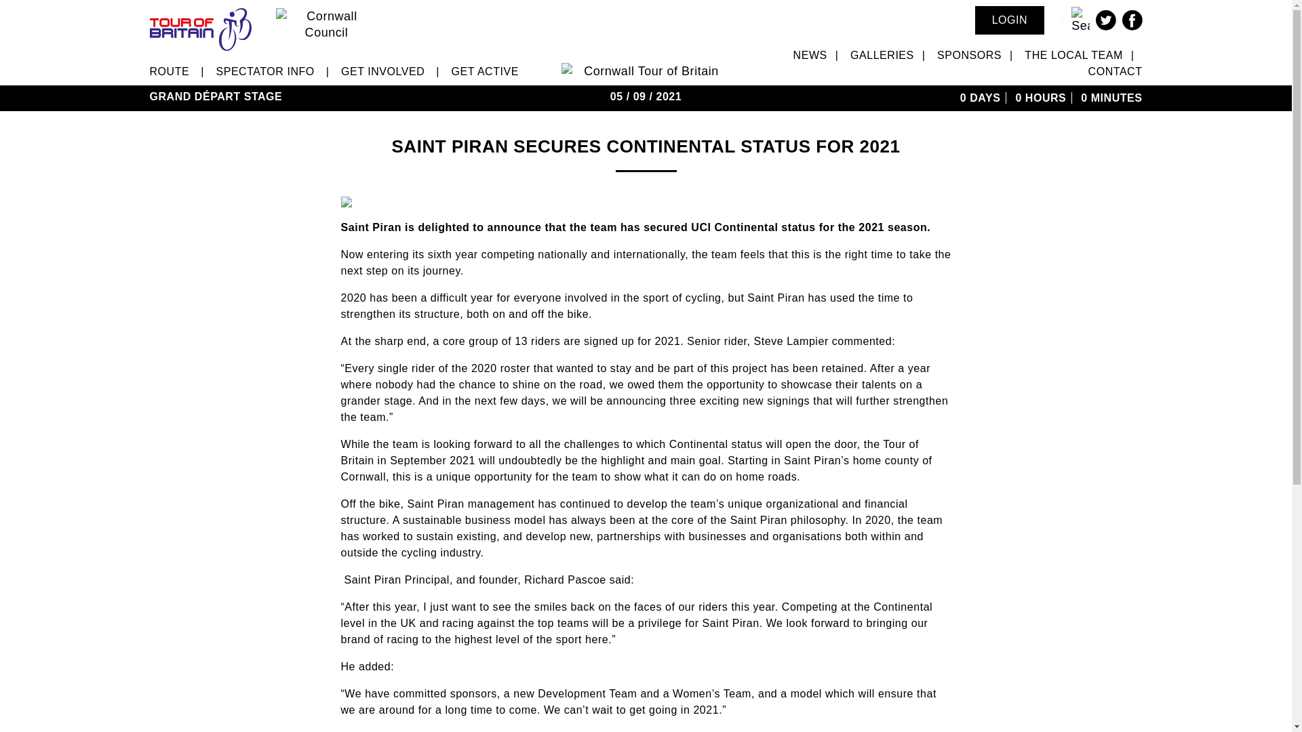 Image resolution: width=1302 pixels, height=732 pixels. Describe the element at coordinates (382, 71) in the screenshot. I see `GET INVOLVED` at that location.